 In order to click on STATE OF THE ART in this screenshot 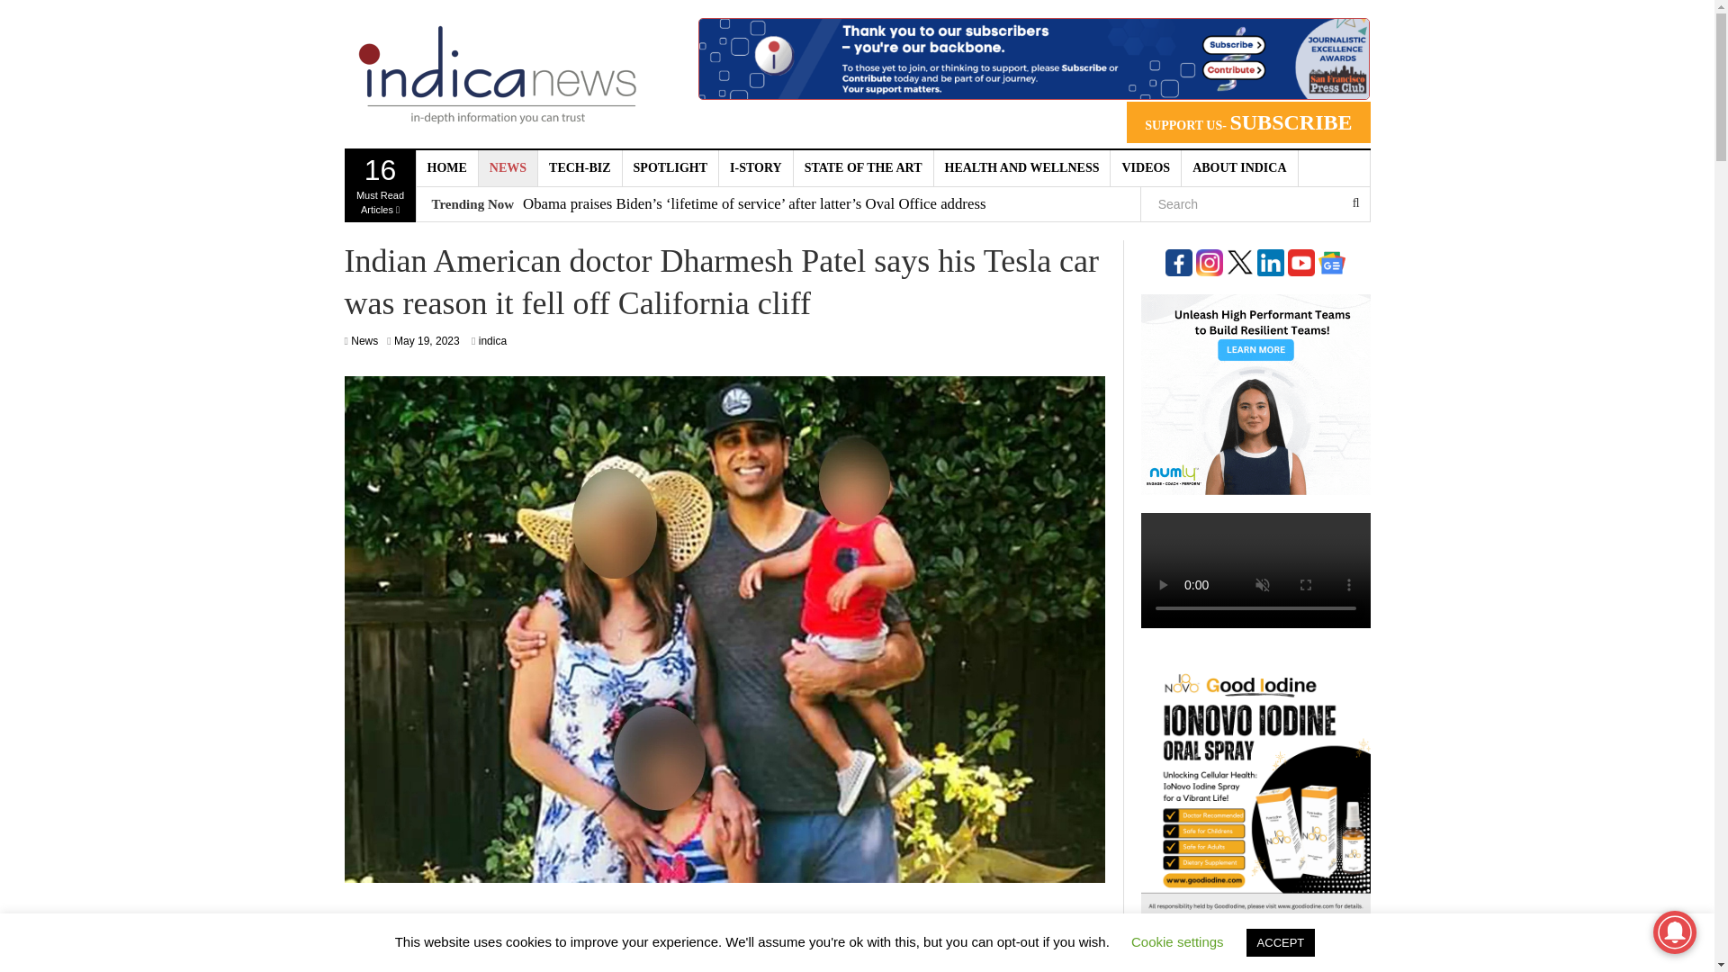, I will do `click(446, 168)`.